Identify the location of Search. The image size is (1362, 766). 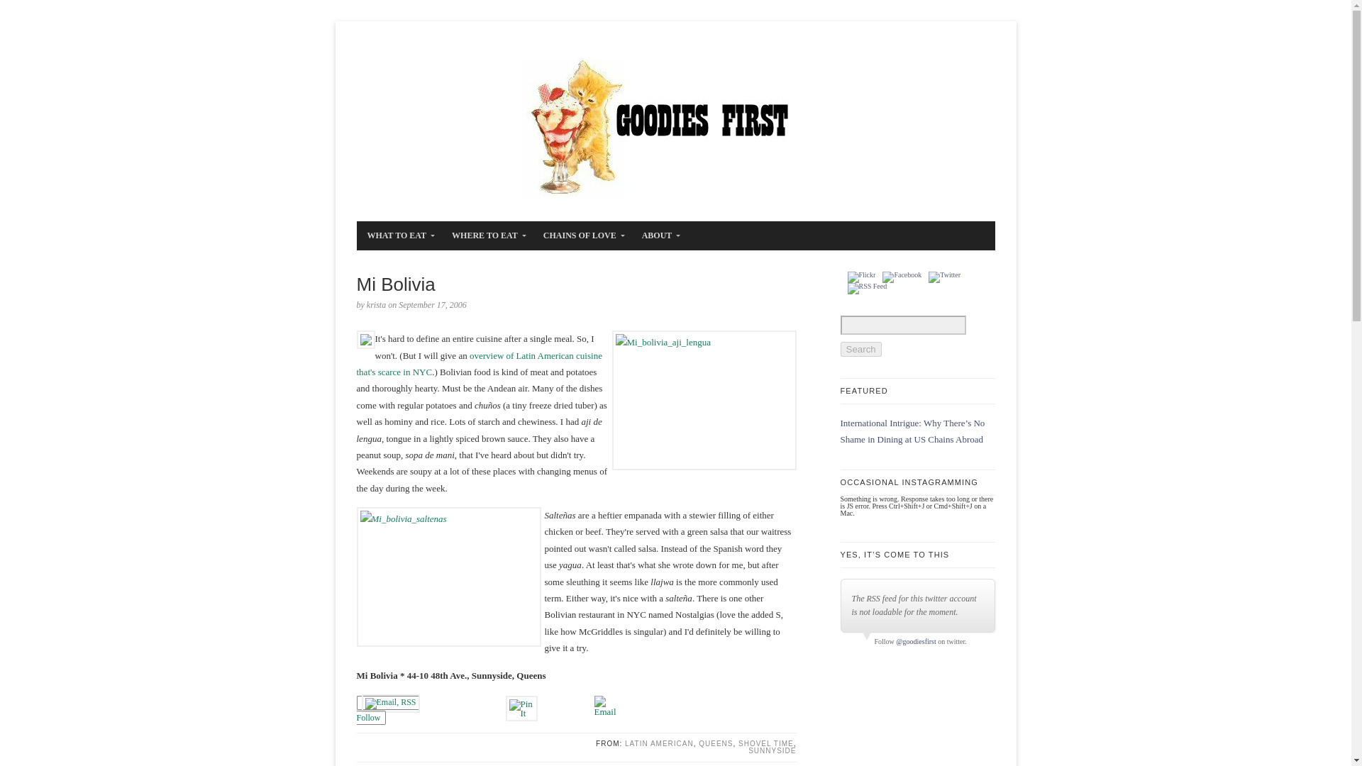
(860, 349).